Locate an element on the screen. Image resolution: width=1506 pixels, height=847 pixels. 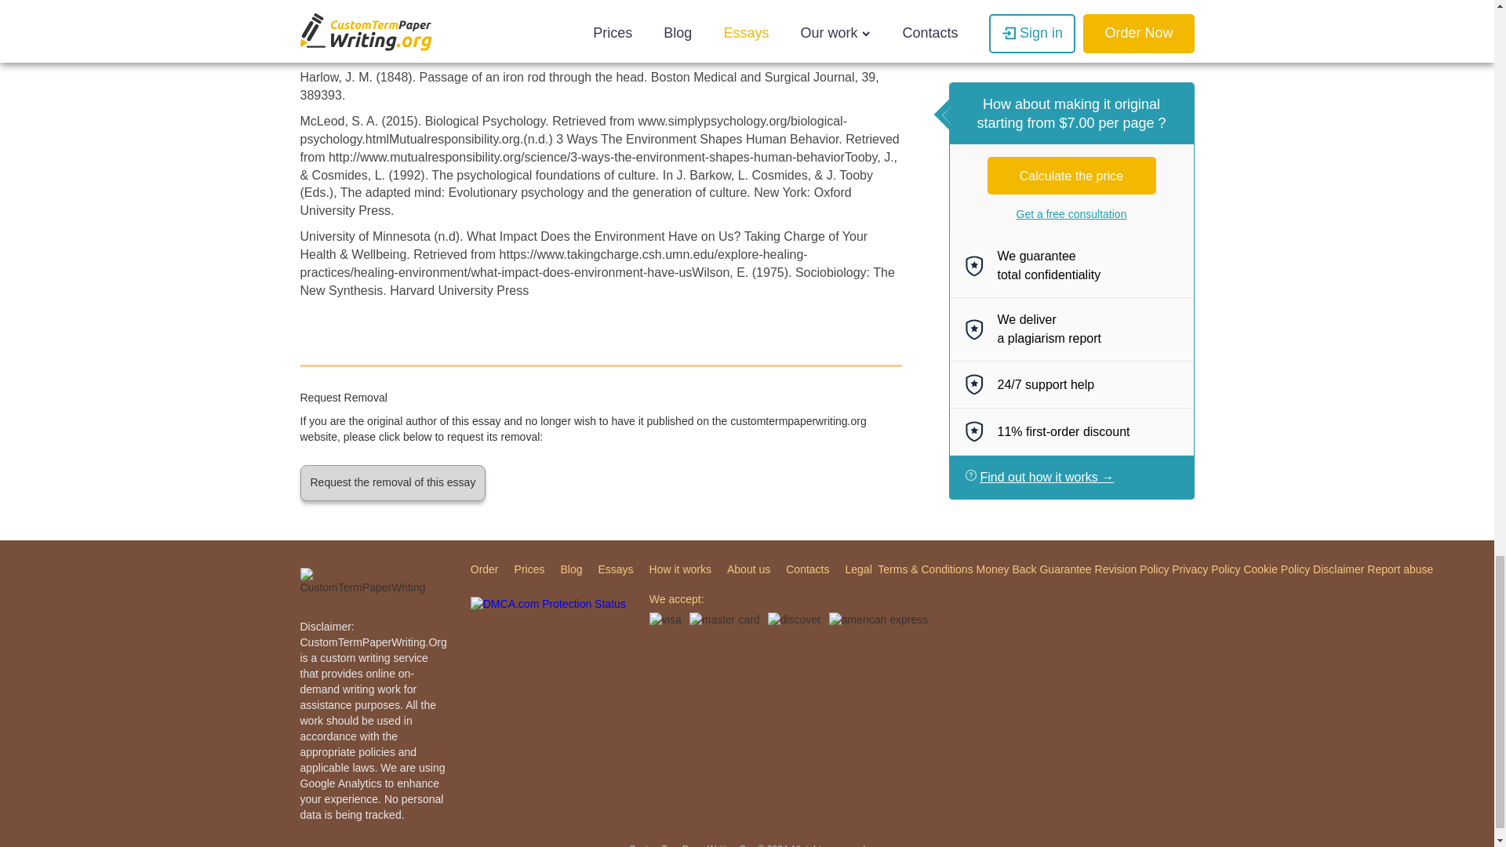
Order is located at coordinates (484, 569).